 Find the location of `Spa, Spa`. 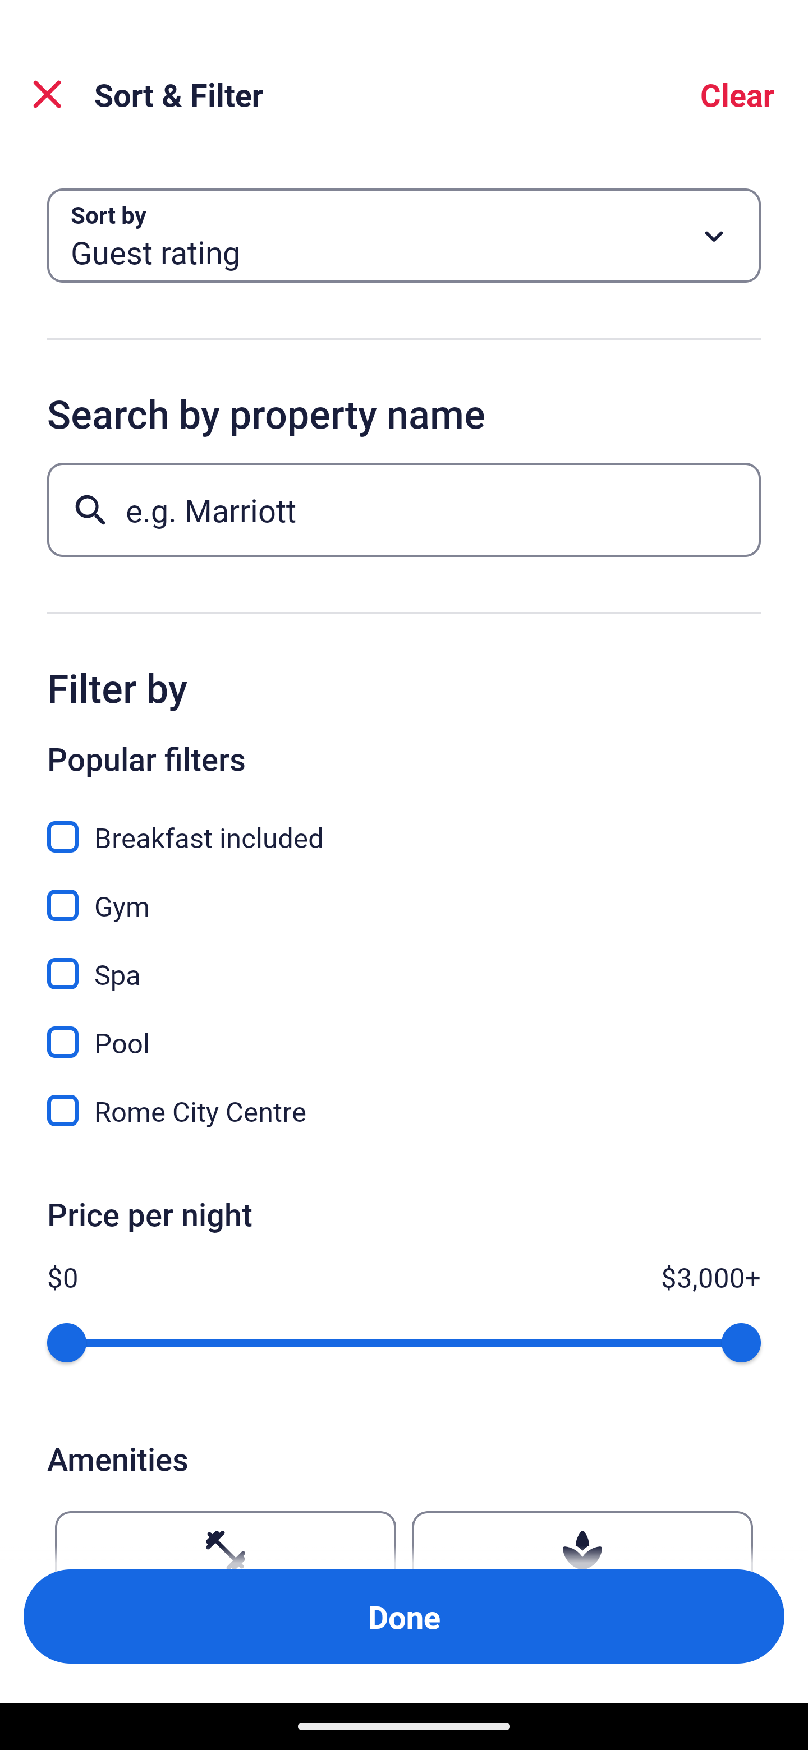

Spa, Spa is located at coordinates (404, 961).